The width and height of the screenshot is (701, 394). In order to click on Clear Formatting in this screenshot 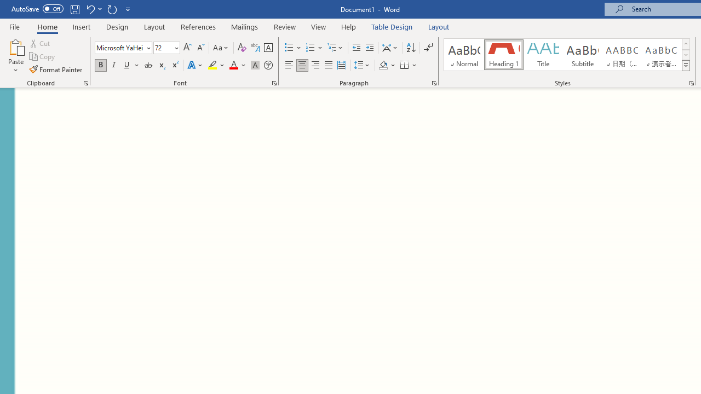, I will do `click(242, 48)`.